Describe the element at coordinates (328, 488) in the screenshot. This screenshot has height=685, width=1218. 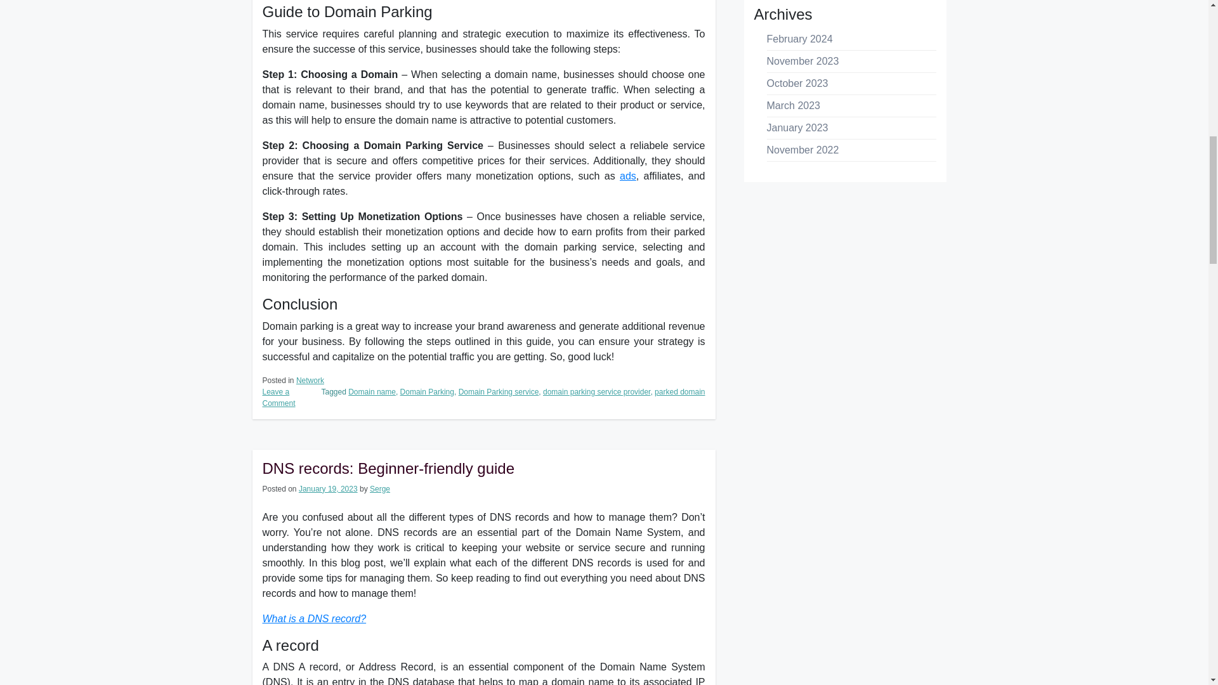
I see `January 19, 2023` at that location.